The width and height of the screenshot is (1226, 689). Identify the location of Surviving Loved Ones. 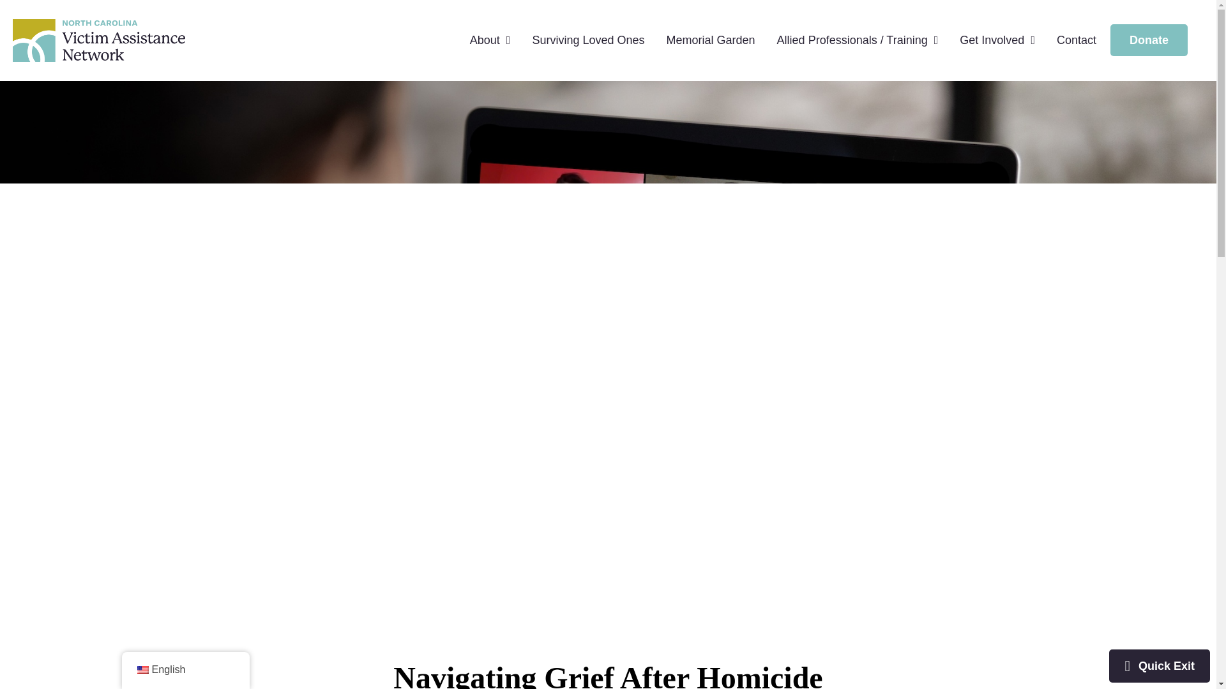
(588, 40).